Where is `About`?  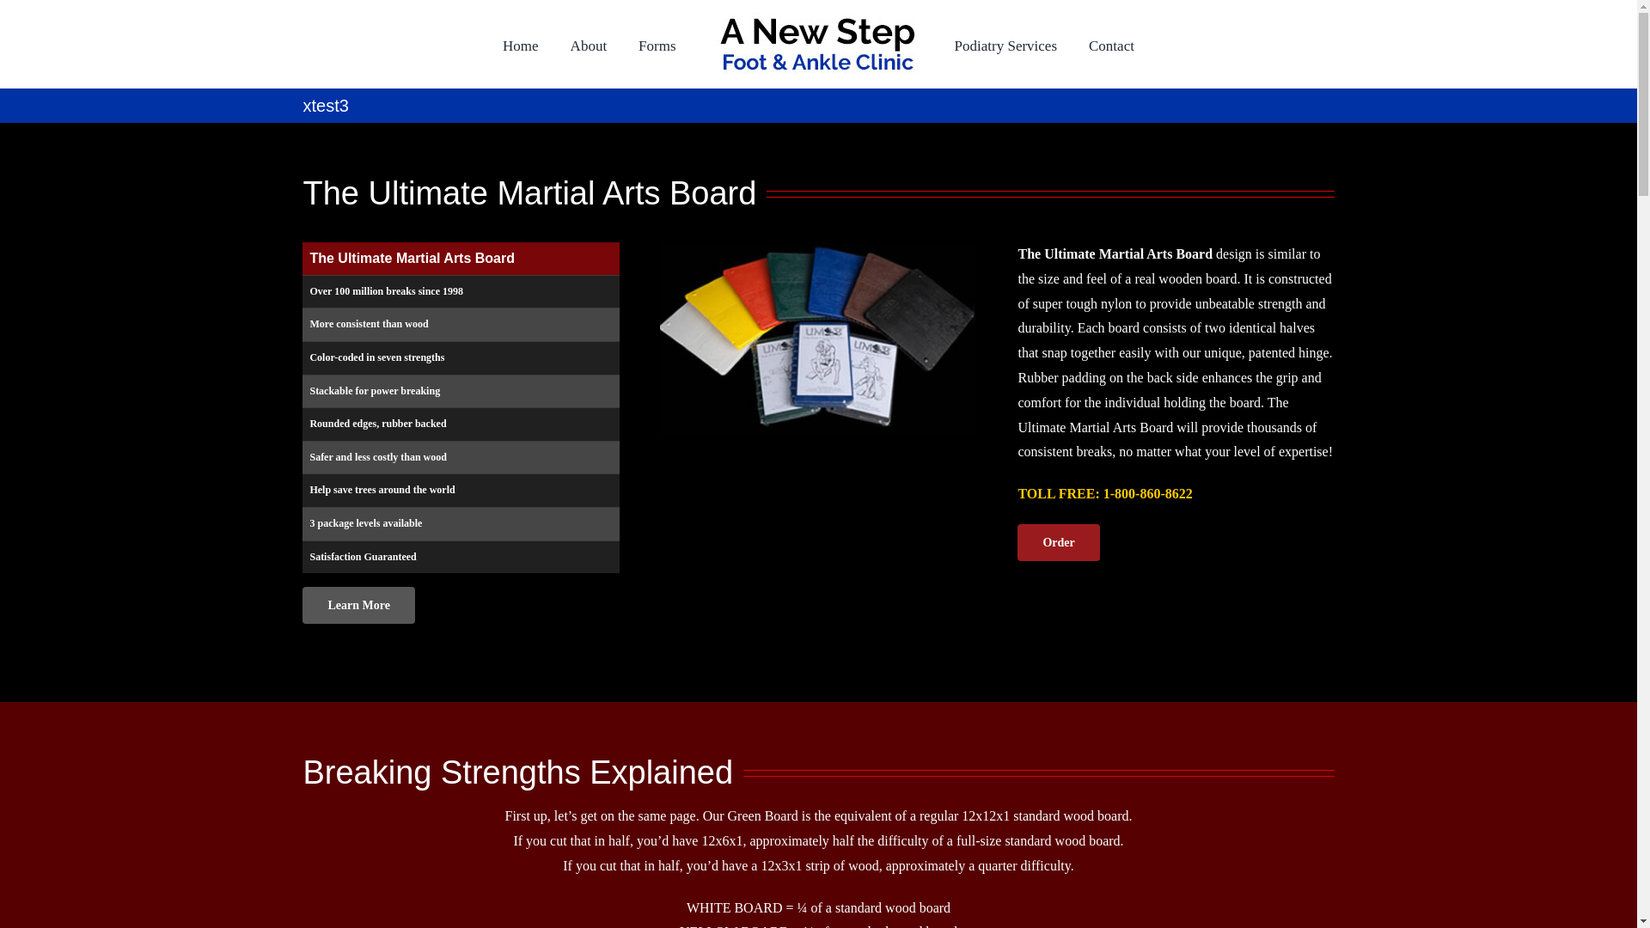
About is located at coordinates (589, 44).